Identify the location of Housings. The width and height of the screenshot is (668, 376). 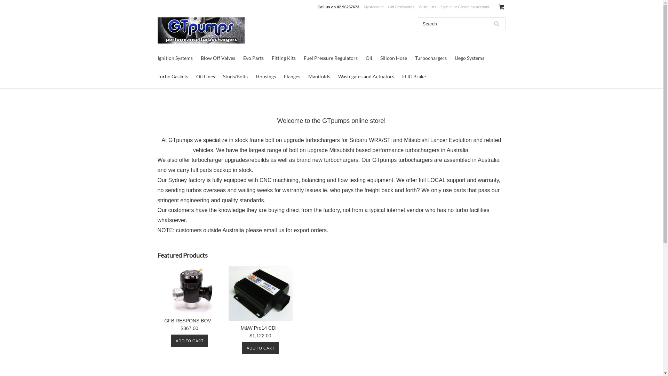
(265, 77).